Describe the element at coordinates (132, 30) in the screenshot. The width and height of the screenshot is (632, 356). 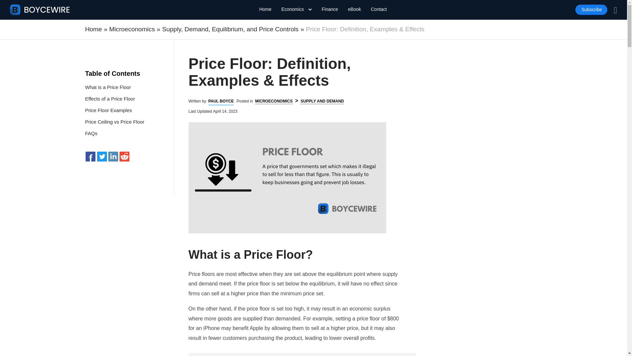
I see `Microeconomics` at that location.